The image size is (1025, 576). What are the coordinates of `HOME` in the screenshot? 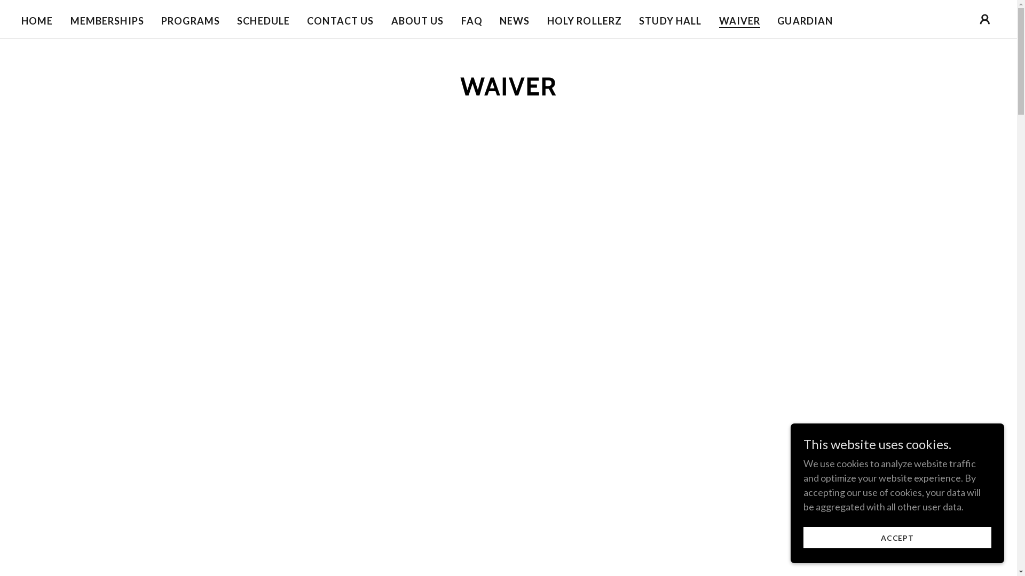 It's located at (37, 20).